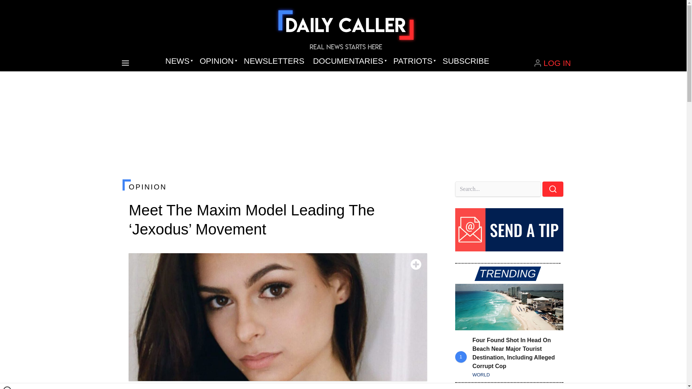 This screenshot has width=692, height=389. What do you see at coordinates (278, 187) in the screenshot?
I see `OPINION` at bounding box center [278, 187].